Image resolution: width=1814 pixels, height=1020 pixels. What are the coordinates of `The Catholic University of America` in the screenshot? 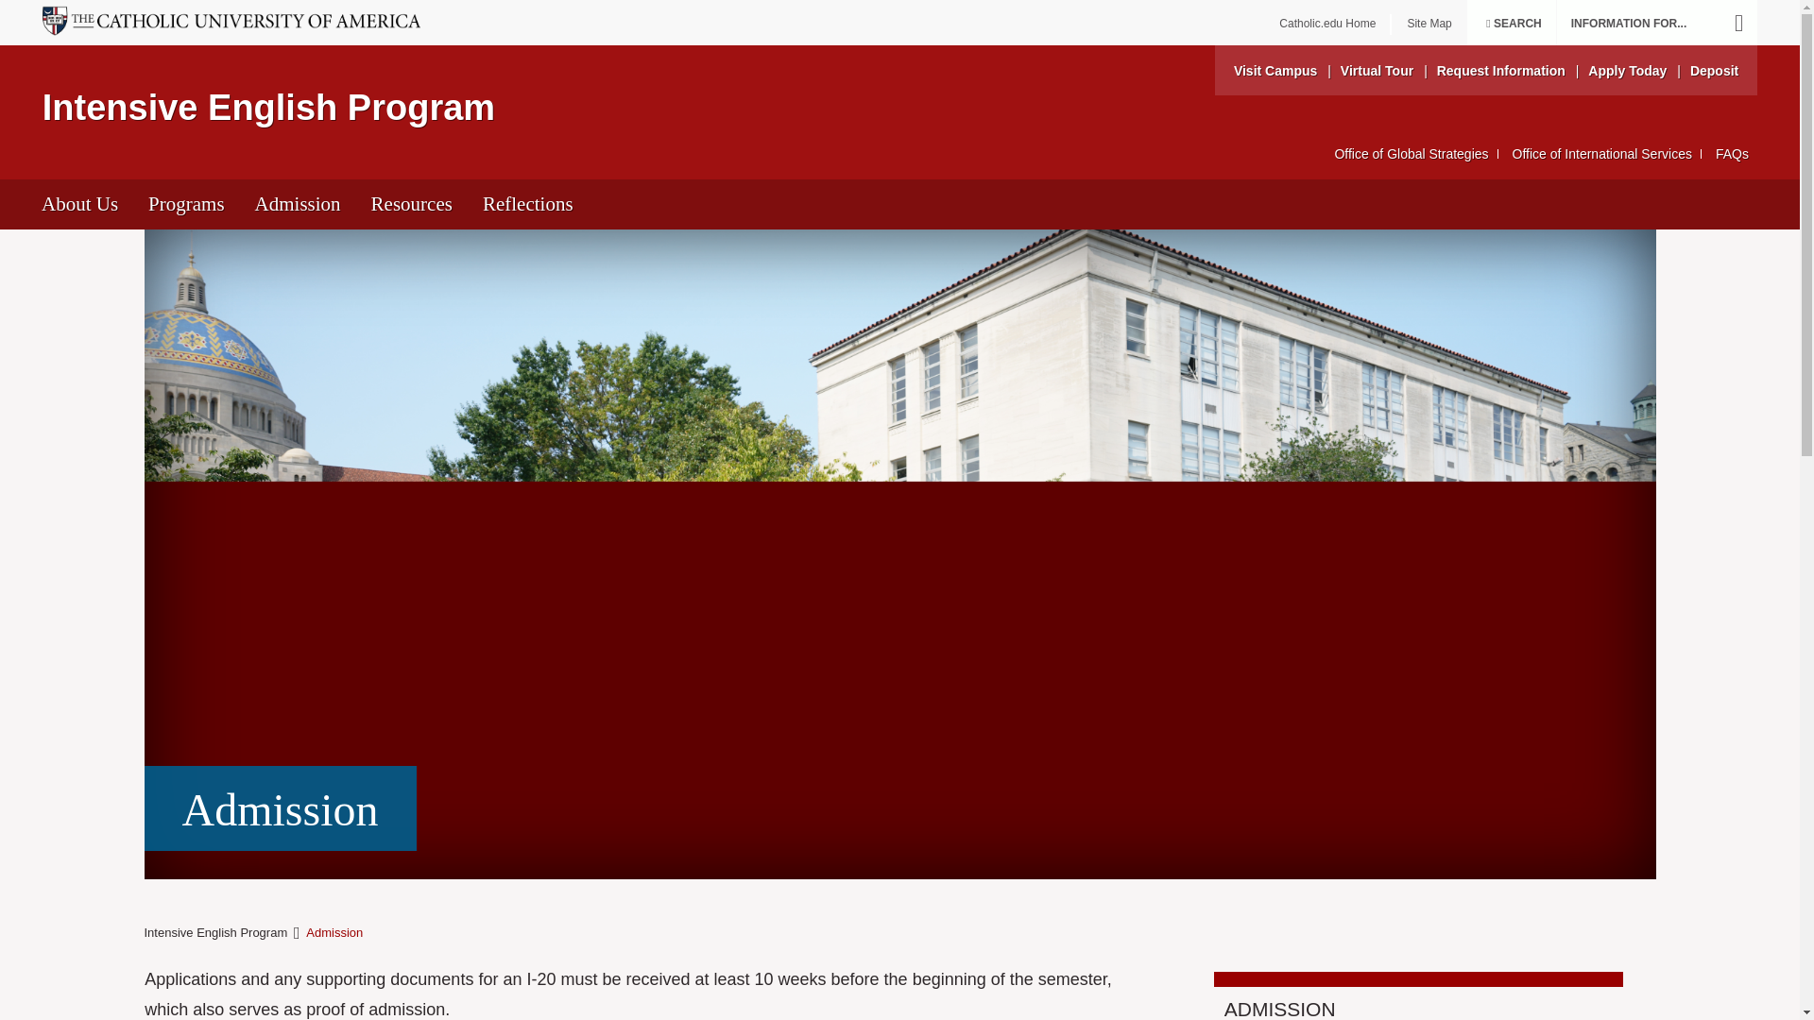 It's located at (1327, 25).